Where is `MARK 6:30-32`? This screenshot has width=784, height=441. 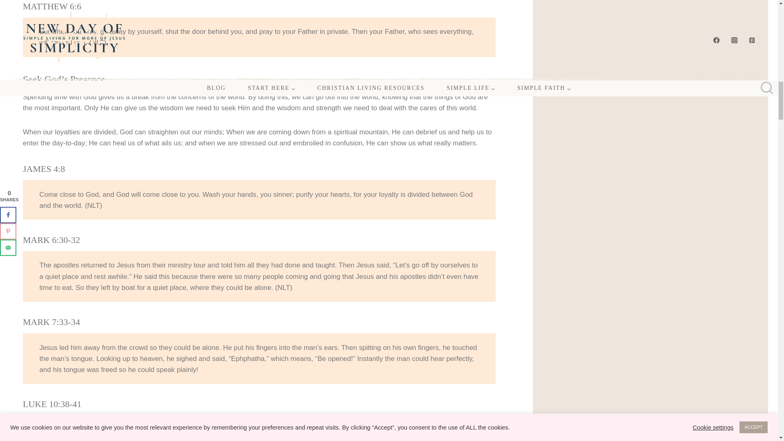 MARK 6:30-32 is located at coordinates (51, 240).